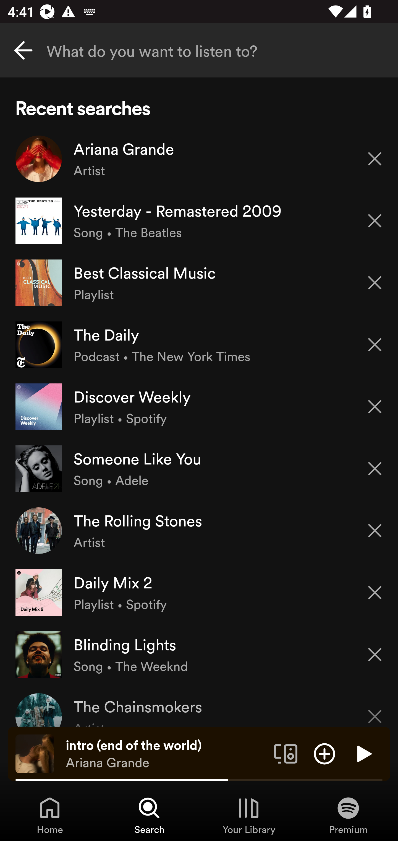 This screenshot has height=841, width=398. I want to click on Blinding Lights Song • The Weeknd Remove, so click(199, 654).